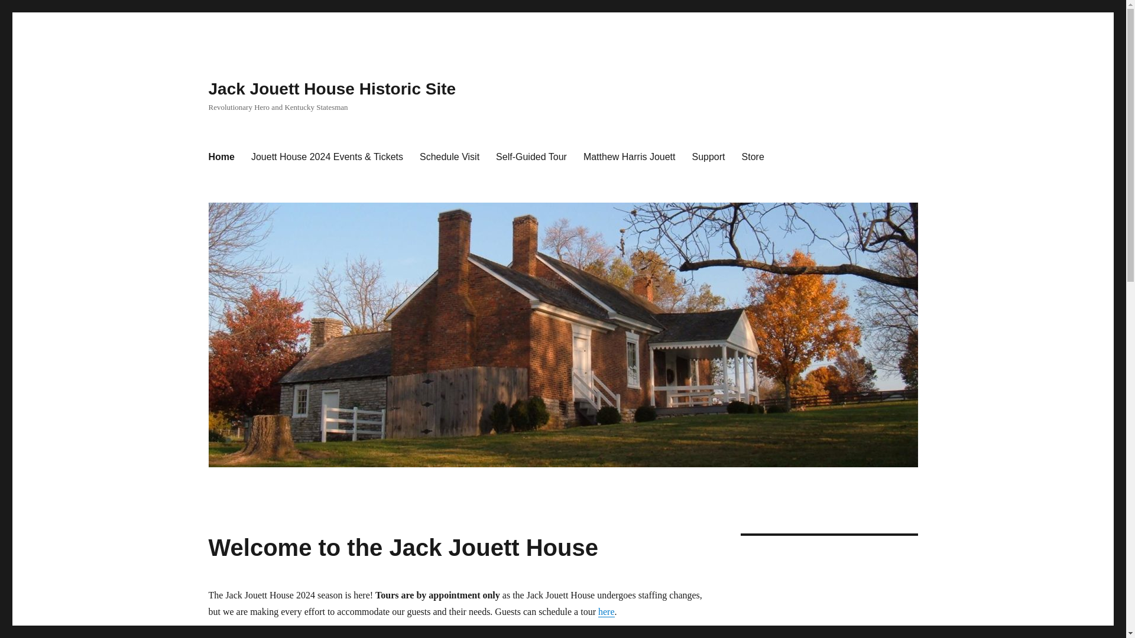  What do you see at coordinates (332, 89) in the screenshot?
I see `Jack Jouett House Historic Site` at bounding box center [332, 89].